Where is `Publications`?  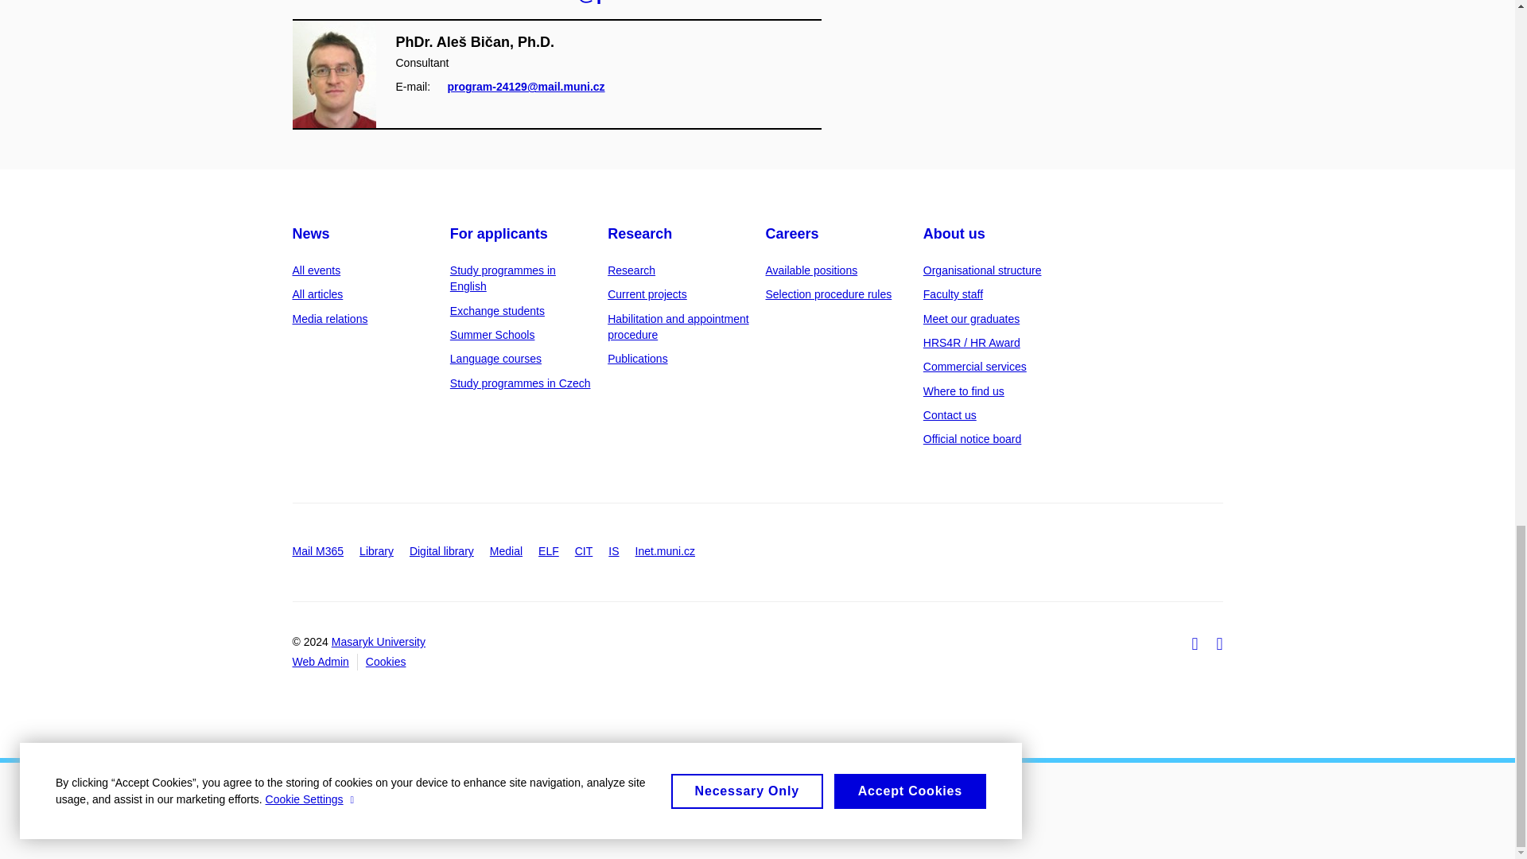 Publications is located at coordinates (638, 358).